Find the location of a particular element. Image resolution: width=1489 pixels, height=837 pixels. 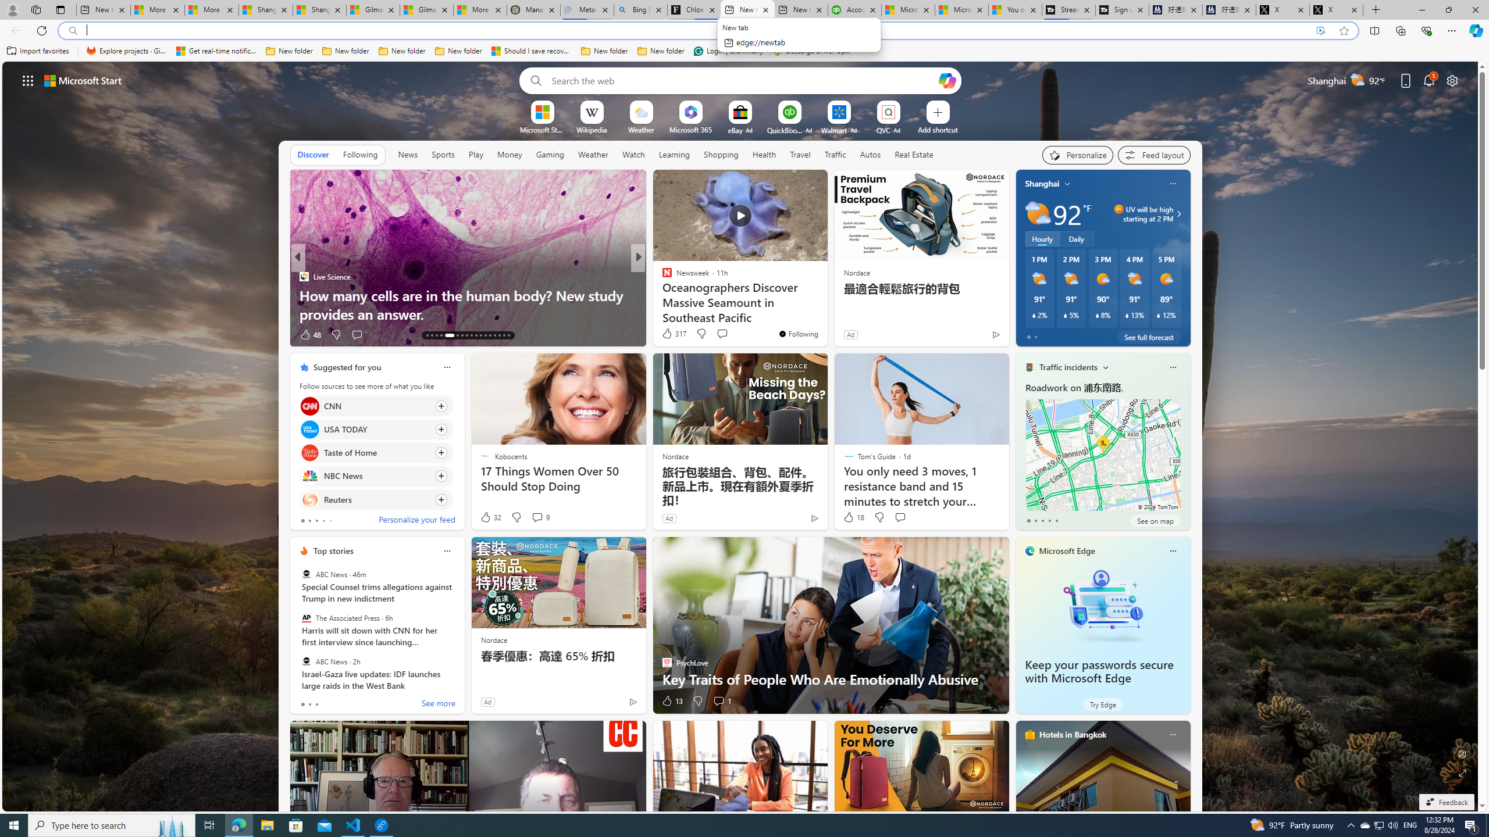

Georgia quarterback commit to miss season with knee injury is located at coordinates (825, 305).